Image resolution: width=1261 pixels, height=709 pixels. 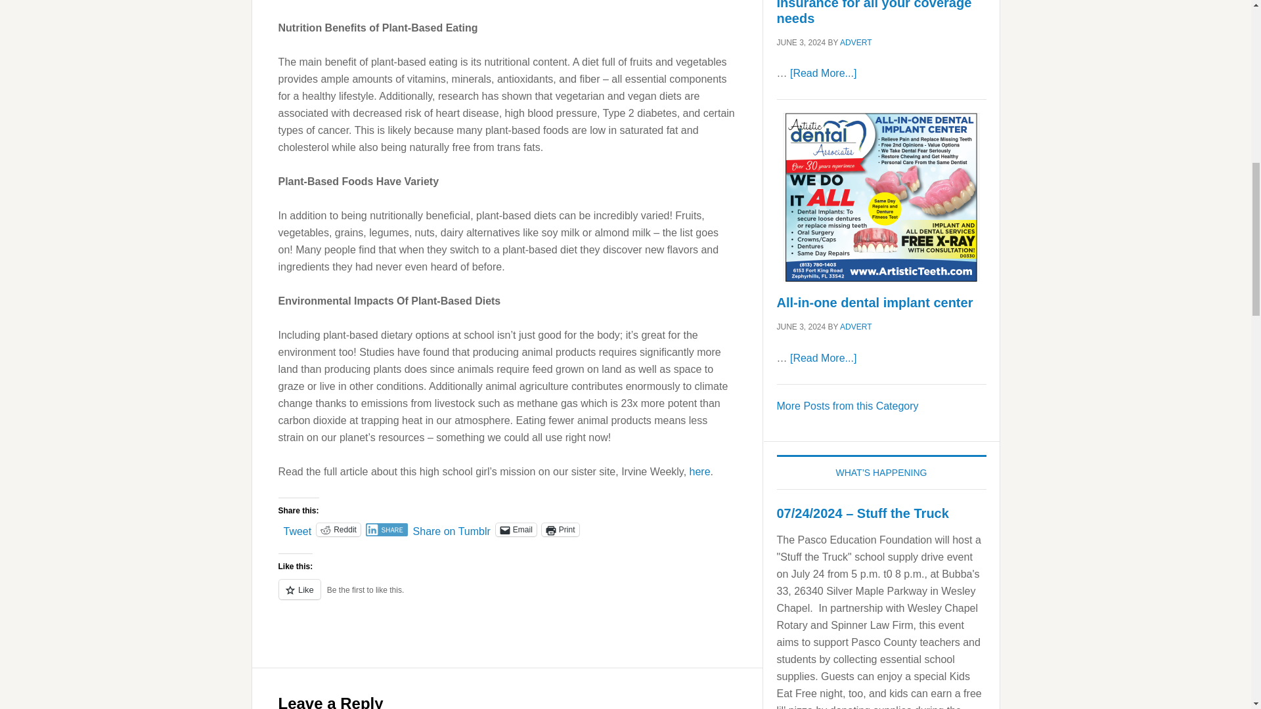 What do you see at coordinates (452, 529) in the screenshot?
I see `Share on Tumblr` at bounding box center [452, 529].